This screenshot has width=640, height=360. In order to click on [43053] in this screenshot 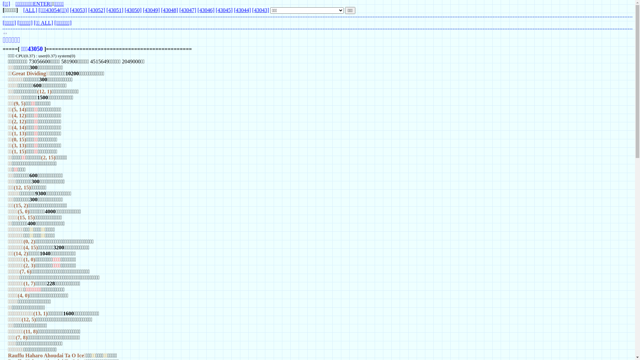, I will do `click(79, 10)`.